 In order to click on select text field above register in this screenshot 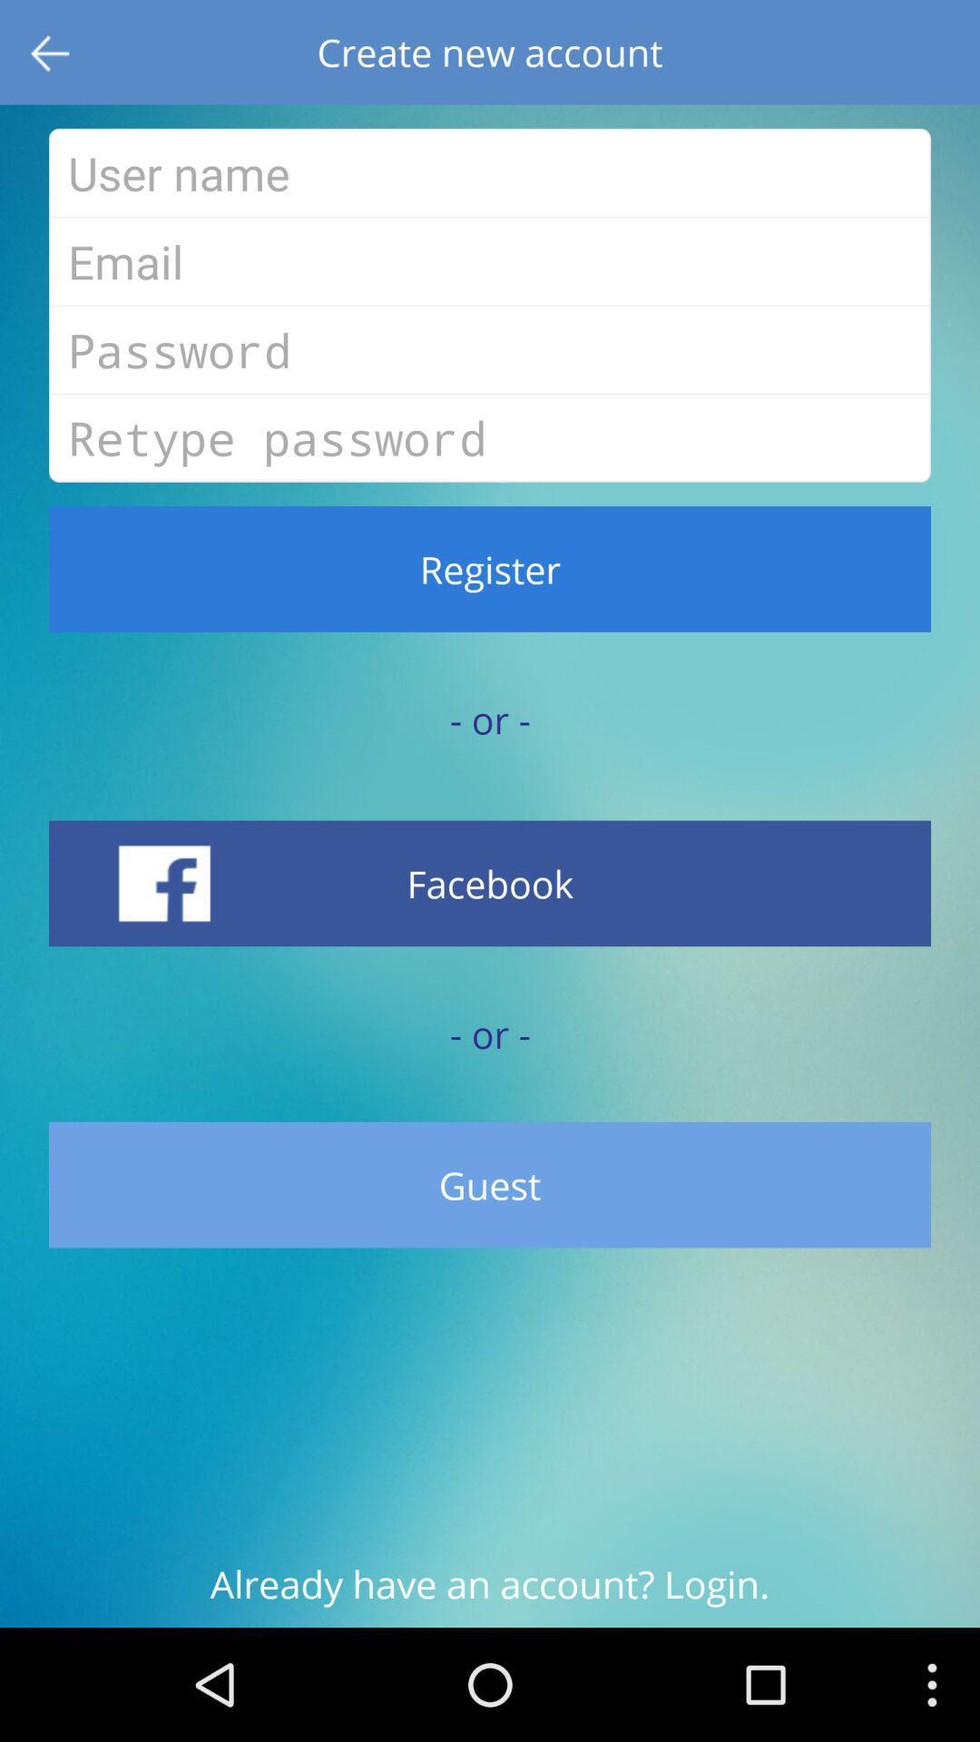, I will do `click(490, 437)`.